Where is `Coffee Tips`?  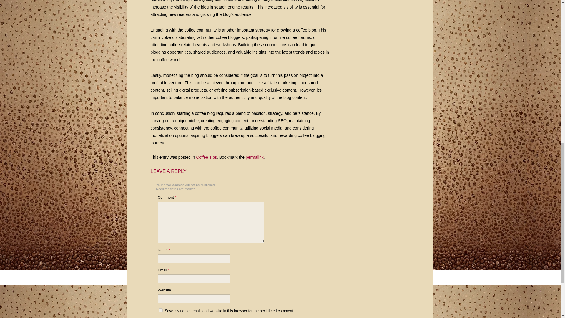
Coffee Tips is located at coordinates (207, 157).